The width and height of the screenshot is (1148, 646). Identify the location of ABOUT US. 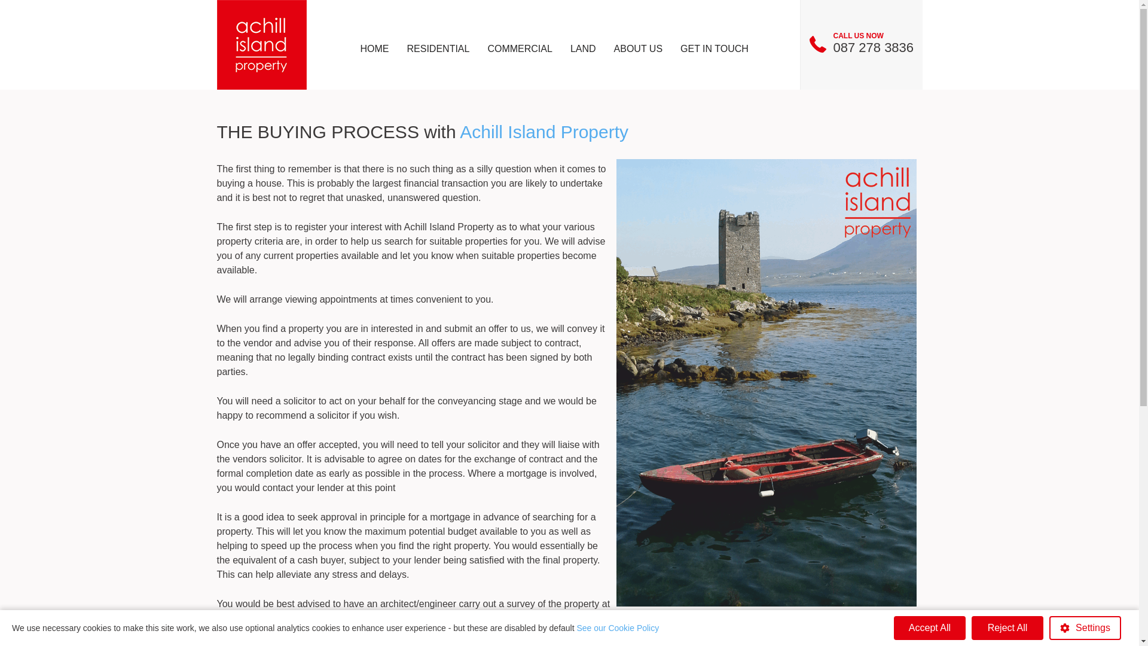
(638, 49).